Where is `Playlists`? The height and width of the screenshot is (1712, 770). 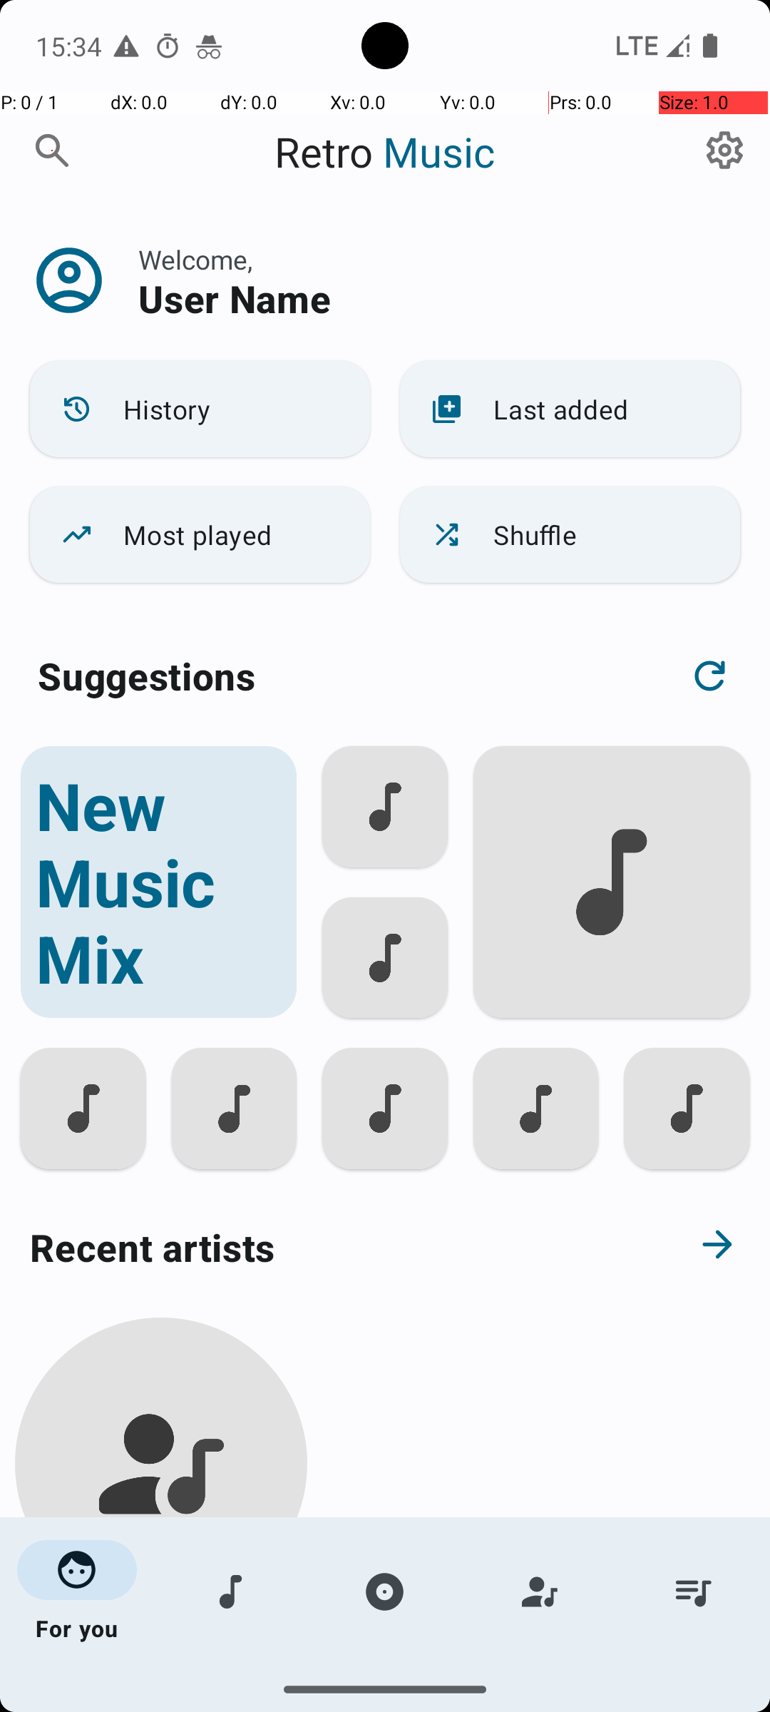 Playlists is located at coordinates (693, 1592).